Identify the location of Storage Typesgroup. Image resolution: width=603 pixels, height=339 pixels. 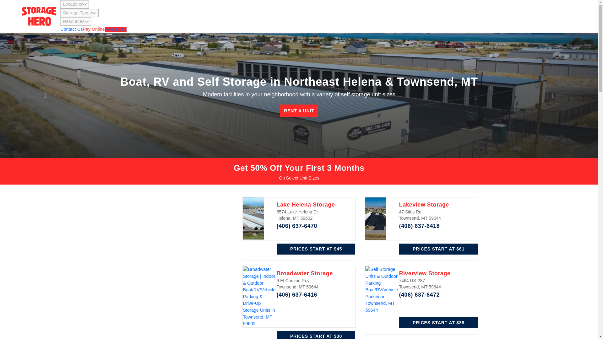
(79, 13).